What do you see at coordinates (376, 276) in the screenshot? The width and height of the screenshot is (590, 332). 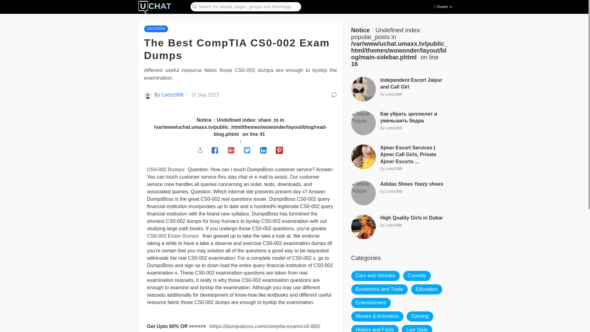 I see `Cars and Vehicles` at bounding box center [376, 276].